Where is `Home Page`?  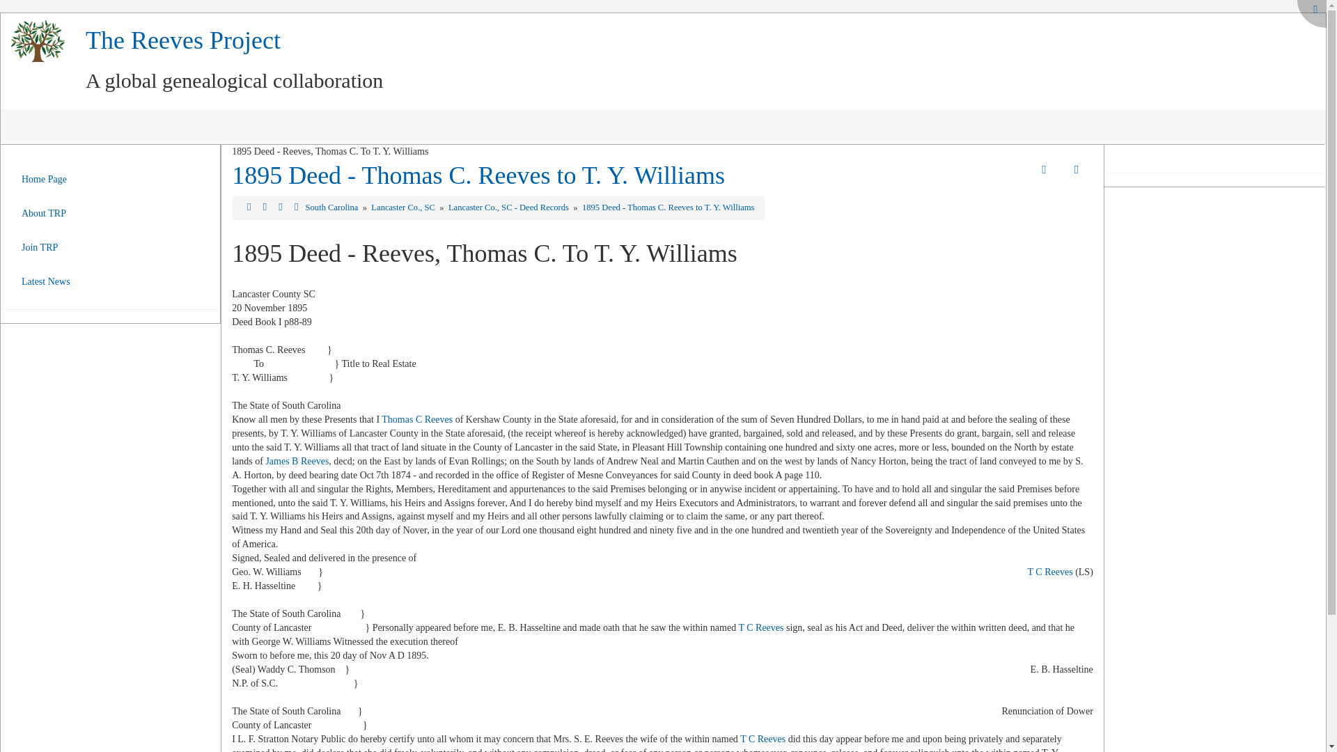
Home Page is located at coordinates (45, 179).